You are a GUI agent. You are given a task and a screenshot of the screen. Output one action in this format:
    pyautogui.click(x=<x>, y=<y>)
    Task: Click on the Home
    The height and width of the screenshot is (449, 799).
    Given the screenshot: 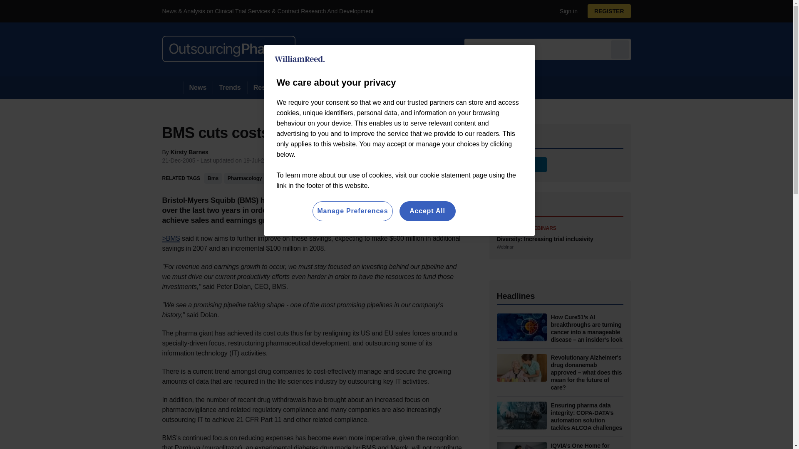 What is the action you would take?
    pyautogui.click(x=172, y=87)
    